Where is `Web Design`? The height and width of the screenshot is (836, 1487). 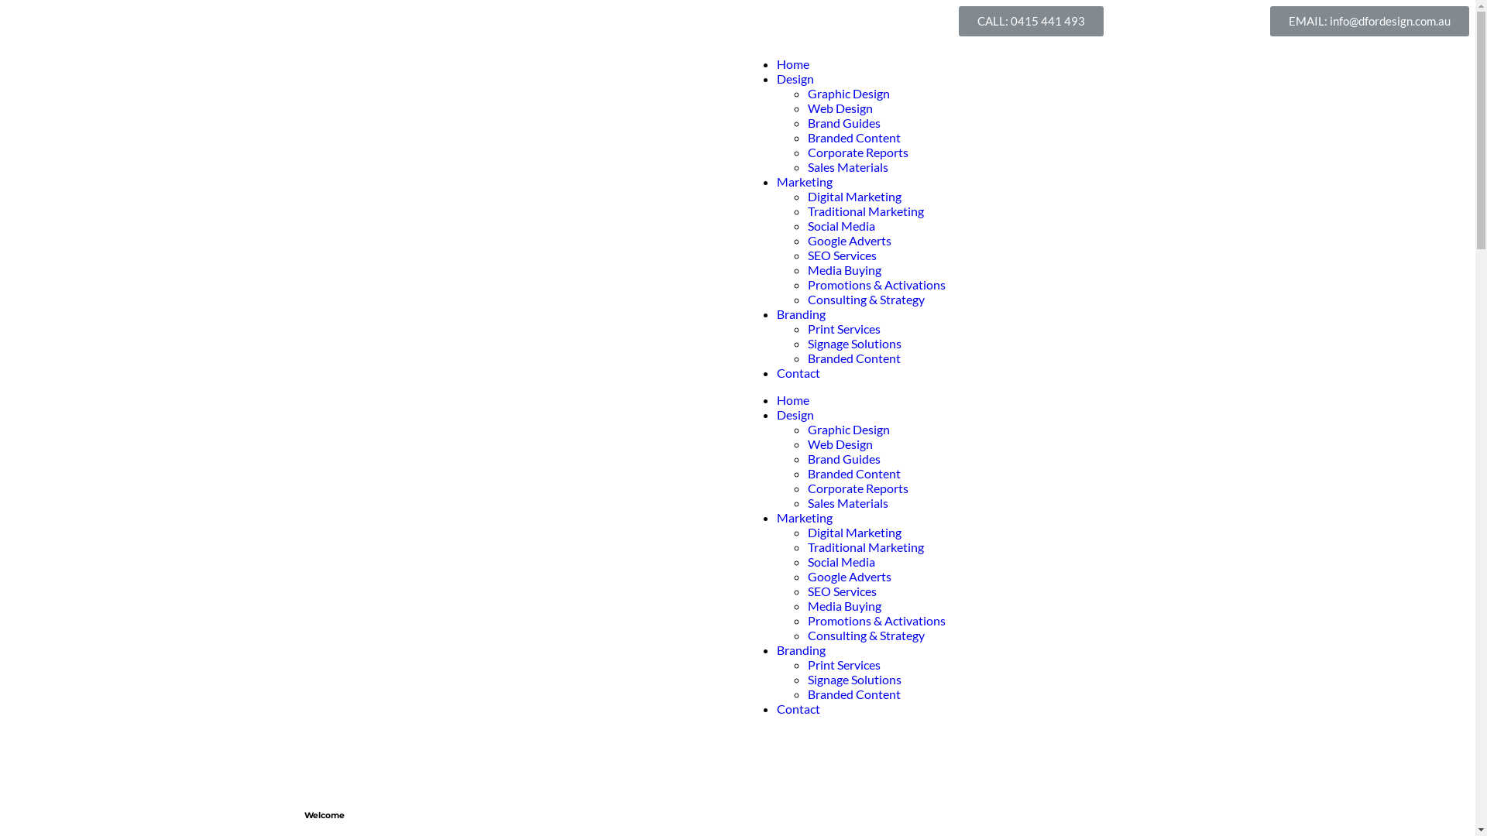 Web Design is located at coordinates (840, 444).